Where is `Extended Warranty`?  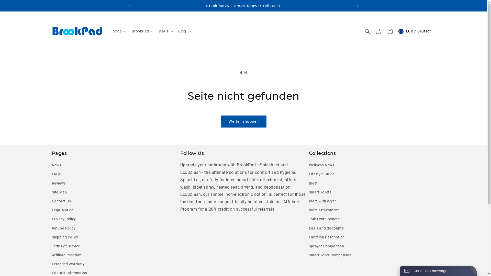 Extended Warranty is located at coordinates (68, 264).